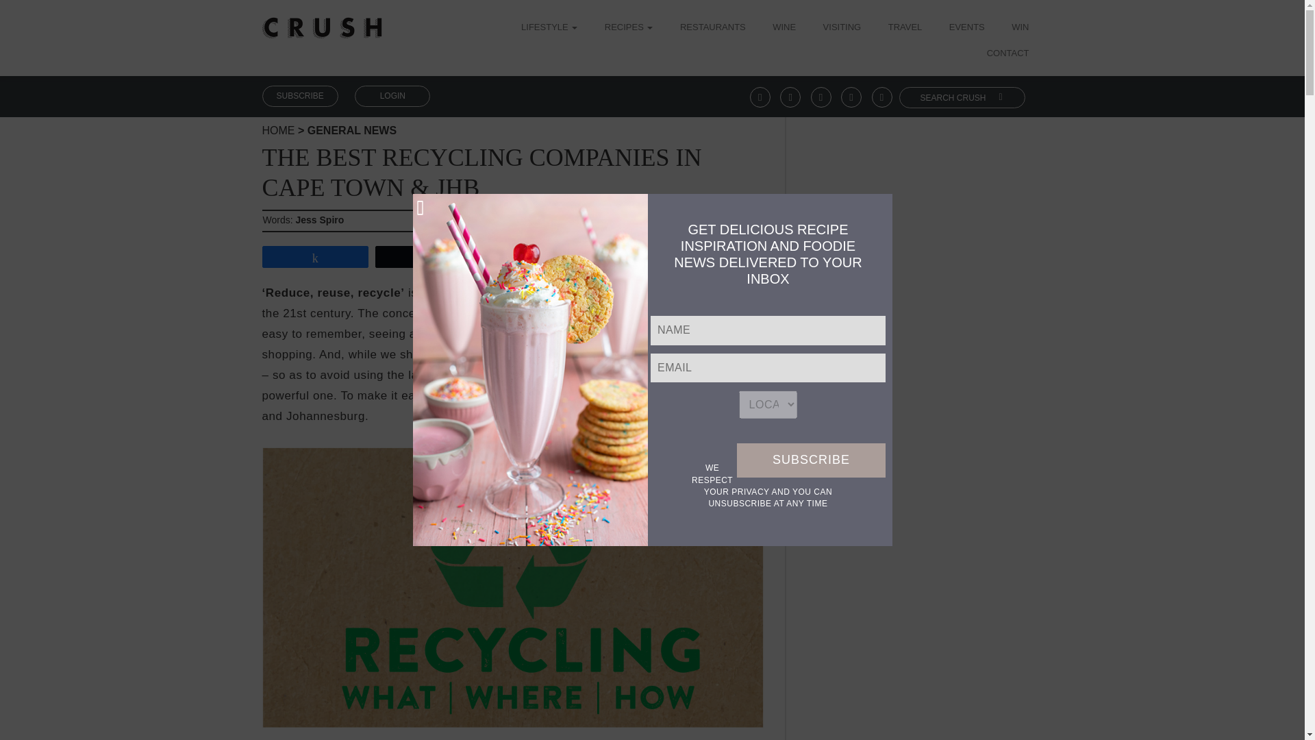 This screenshot has height=740, width=1315. I want to click on WIN, so click(1019, 28).